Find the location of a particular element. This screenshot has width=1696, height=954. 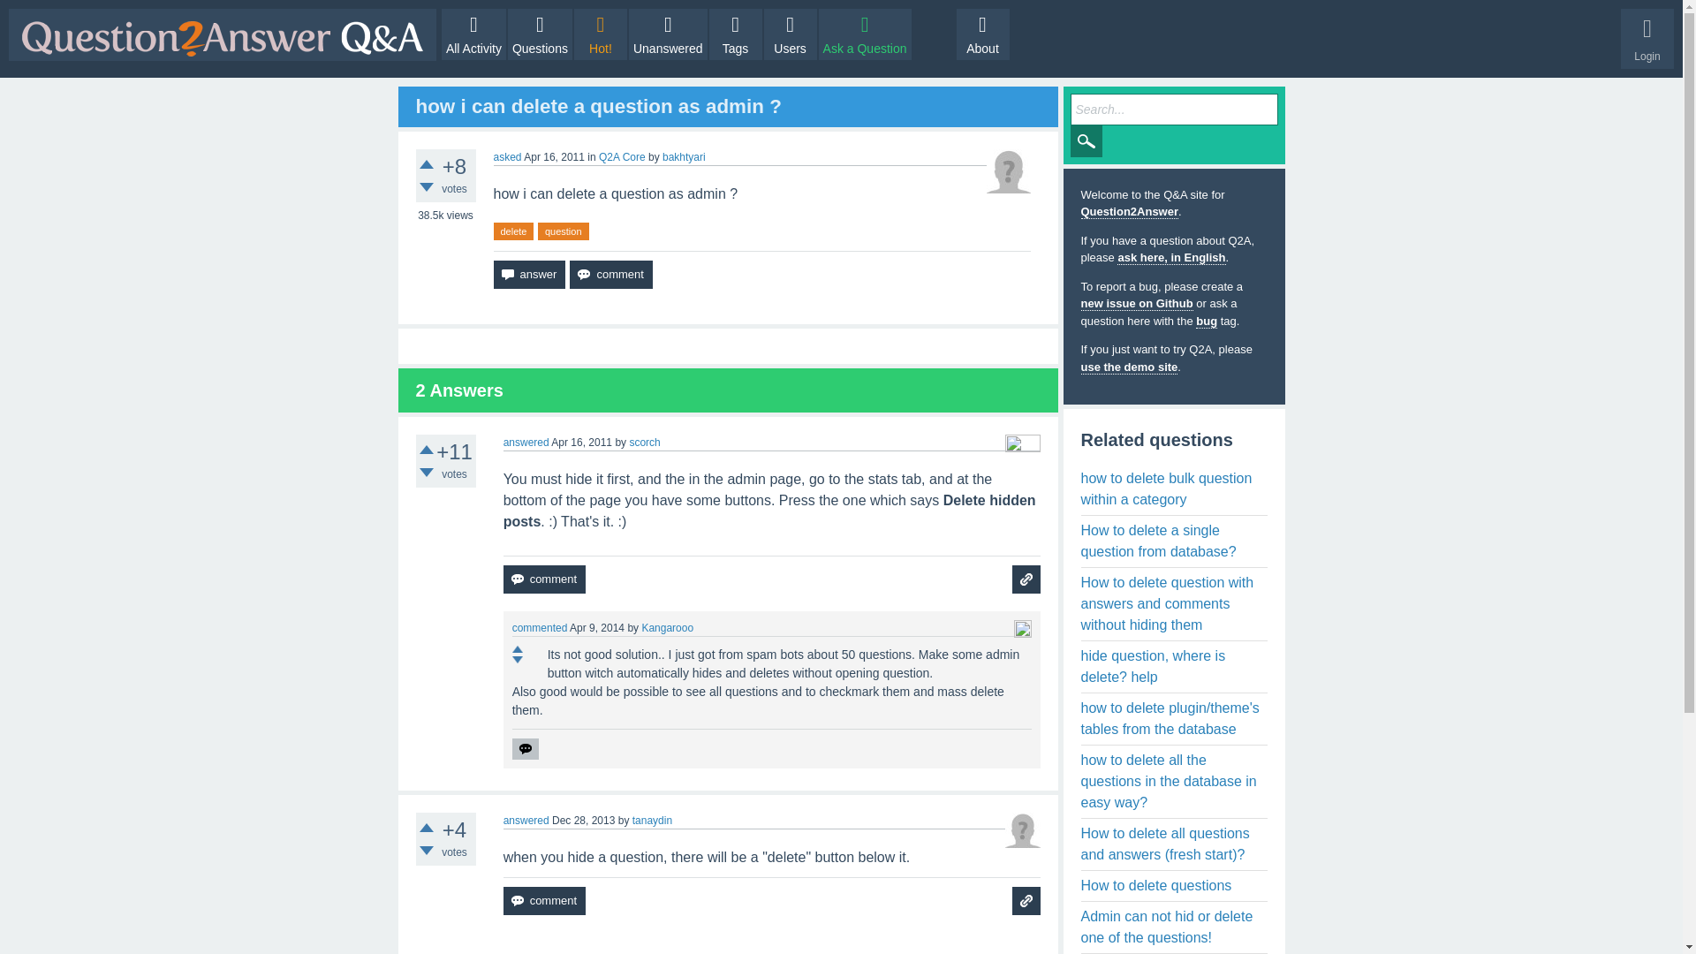

Click to vote up is located at coordinates (426, 450).